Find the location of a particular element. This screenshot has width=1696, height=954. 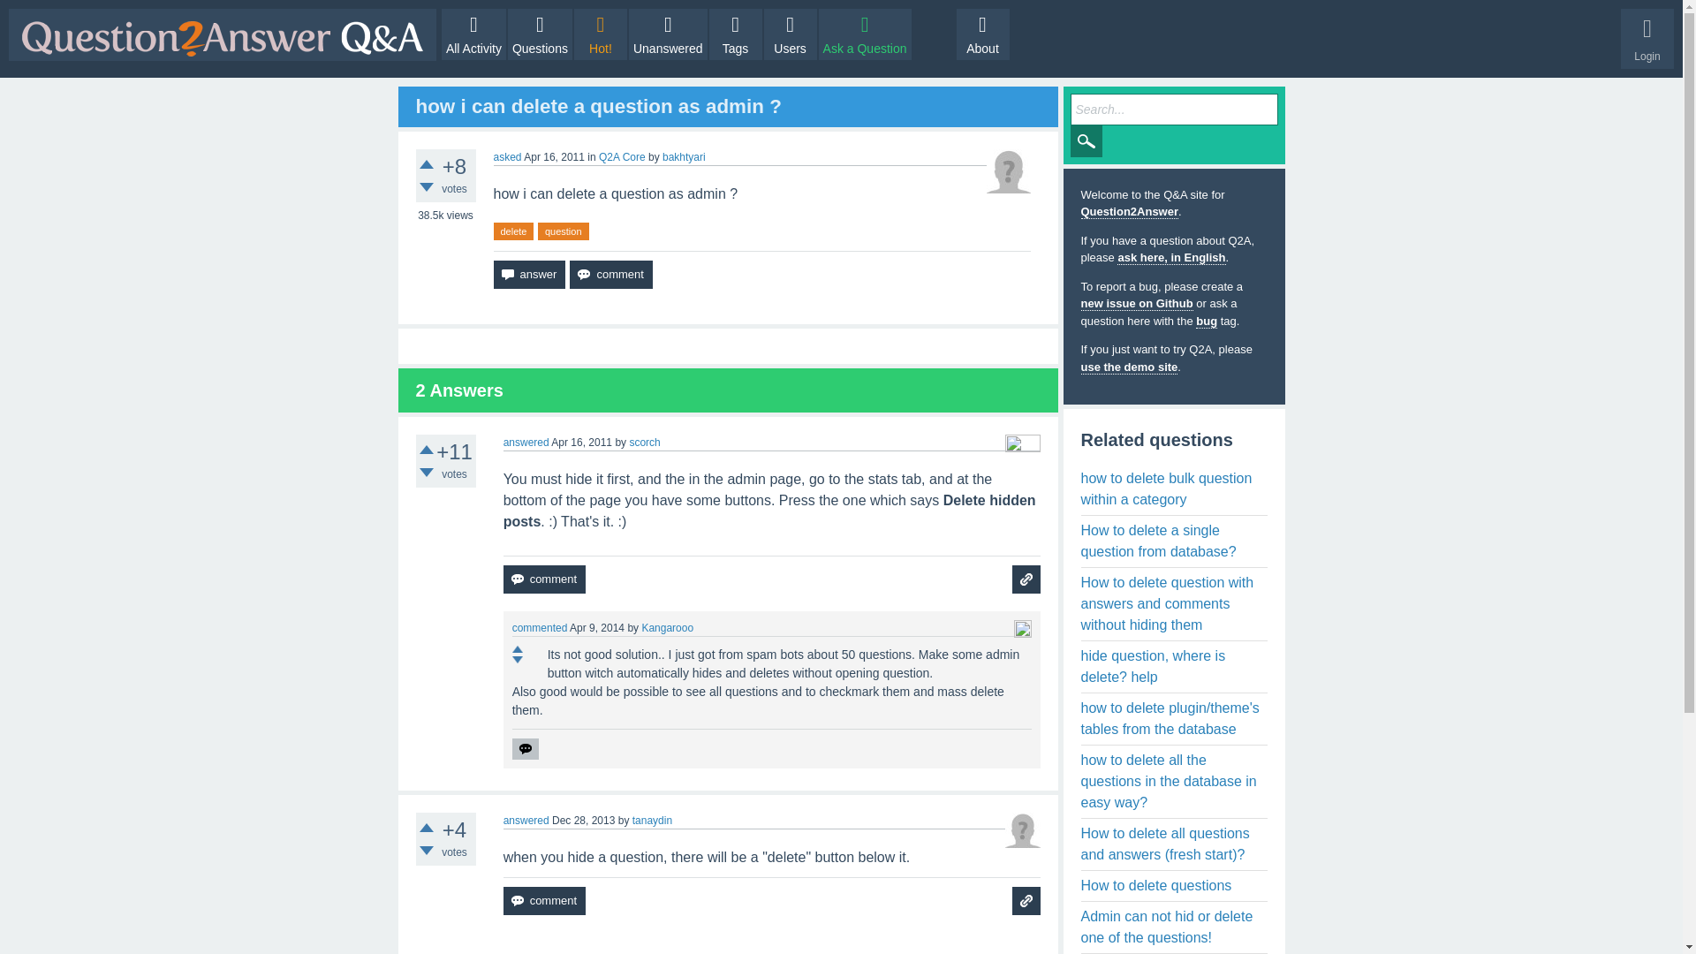

Click to vote up is located at coordinates (426, 450).